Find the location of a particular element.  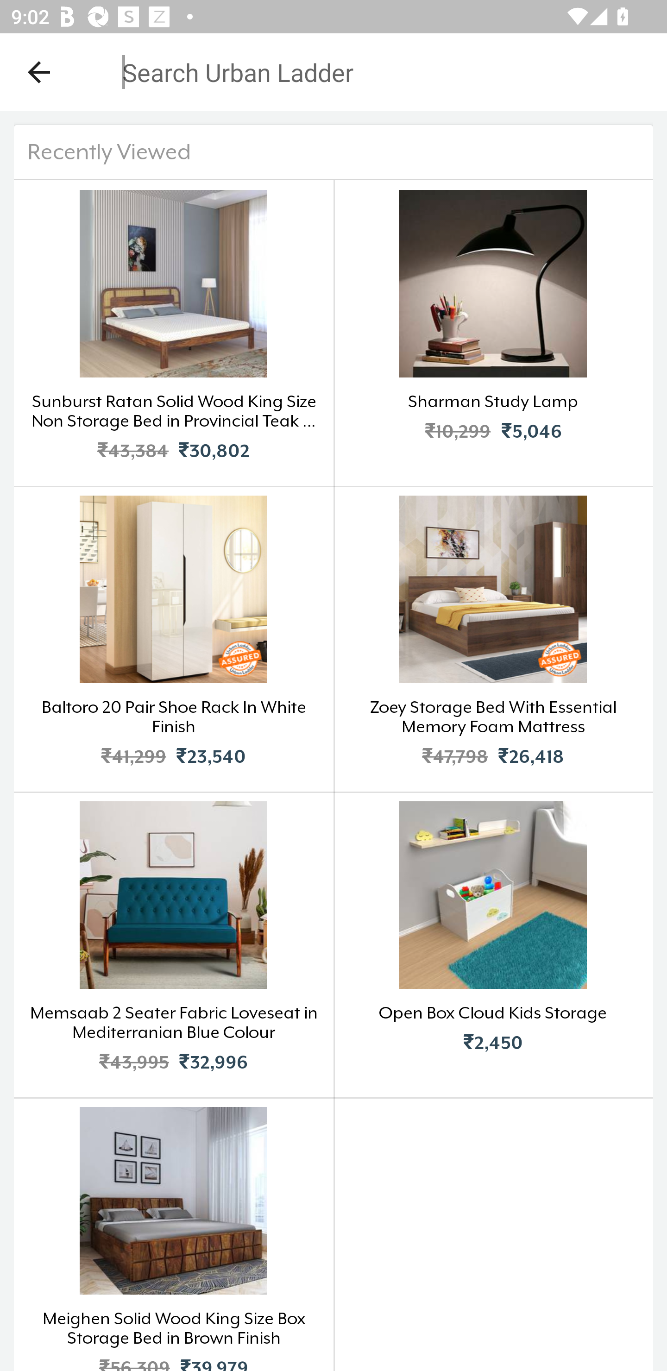

Search Urban Ladder is located at coordinates (322, 72).